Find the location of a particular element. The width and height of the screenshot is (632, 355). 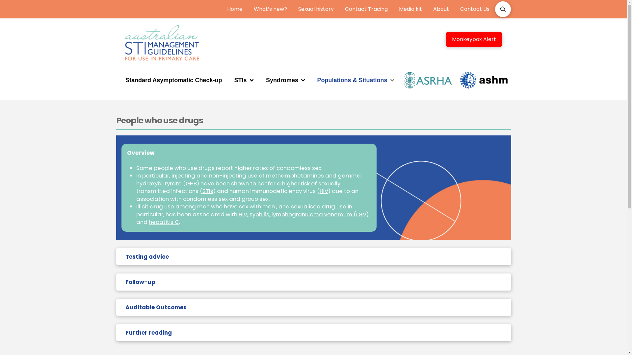

Populations & Situations is located at coordinates (355, 80).